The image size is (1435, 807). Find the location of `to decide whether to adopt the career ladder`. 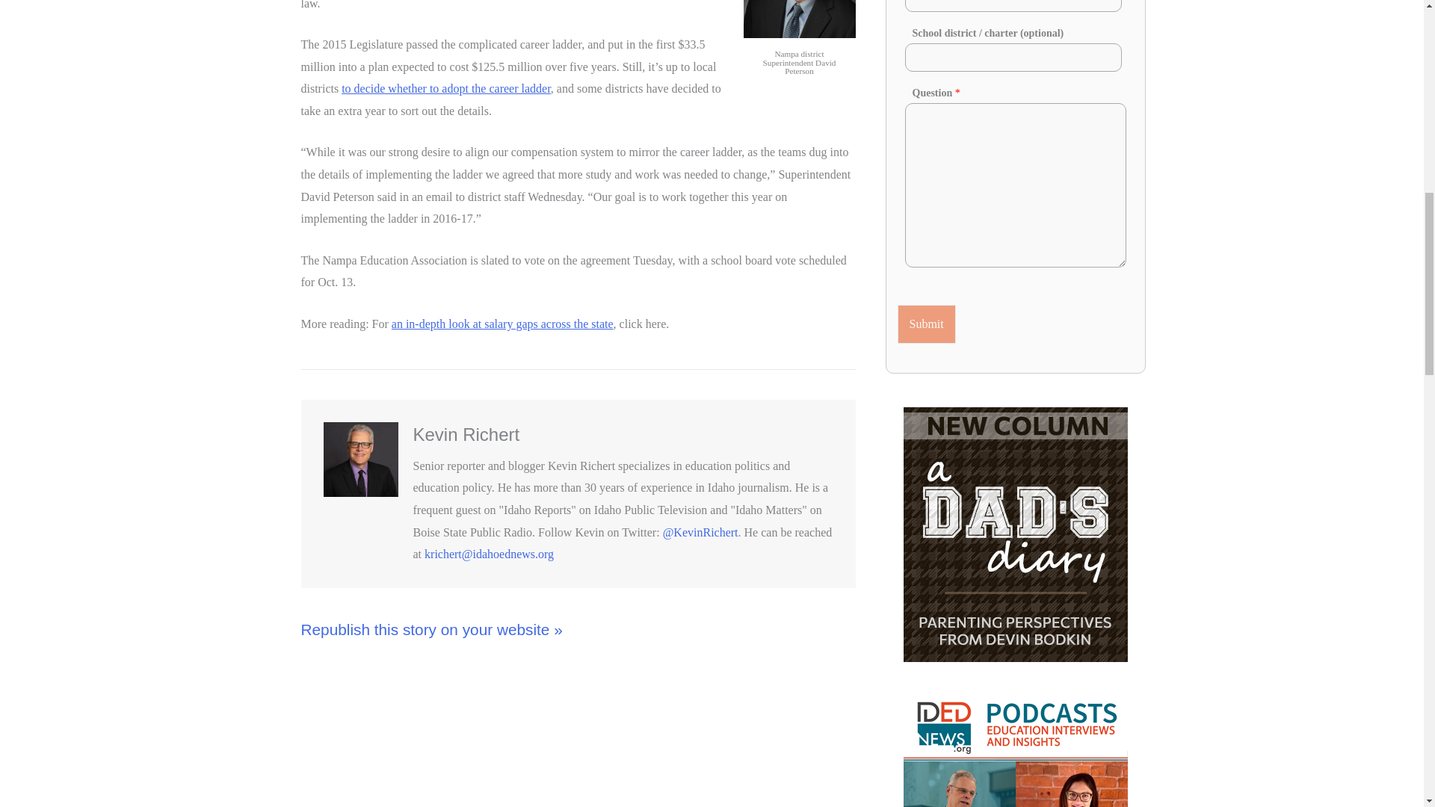

to decide whether to adopt the career ladder is located at coordinates (445, 88).